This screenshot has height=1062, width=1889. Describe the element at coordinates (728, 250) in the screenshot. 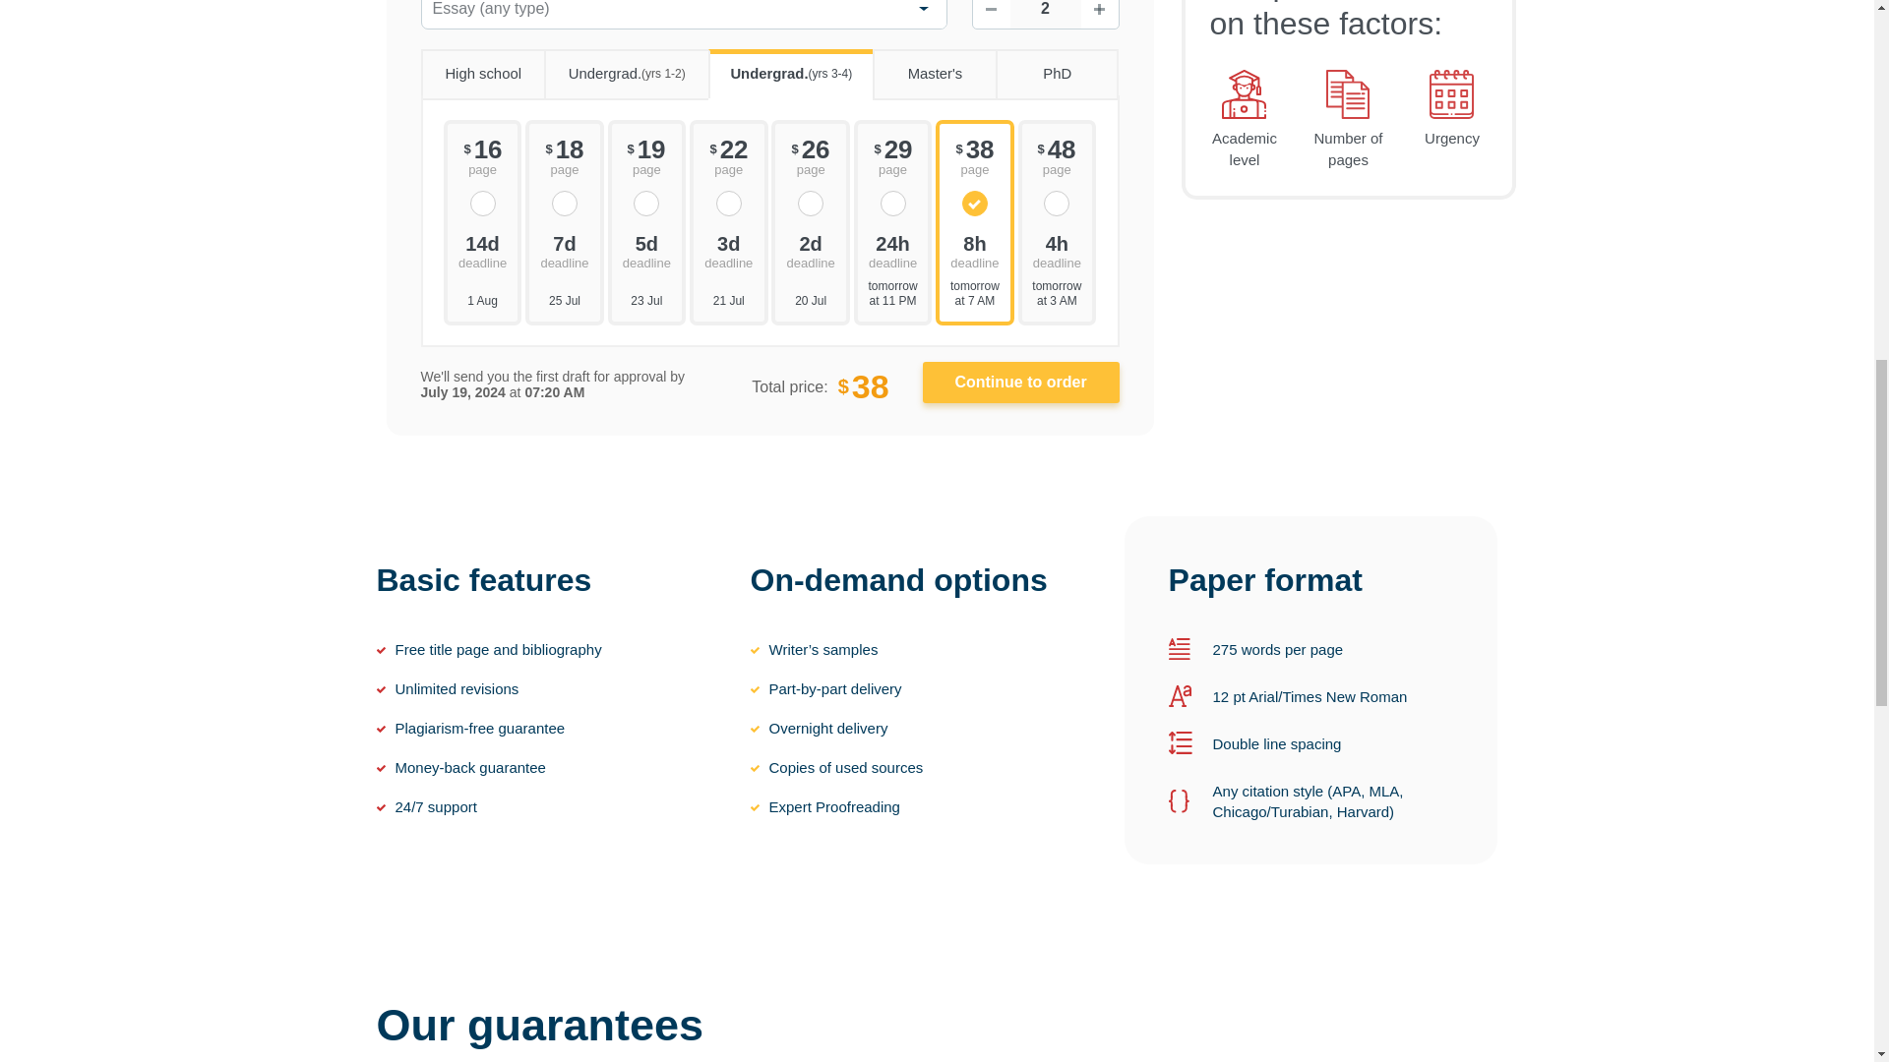

I see `3 days` at that location.